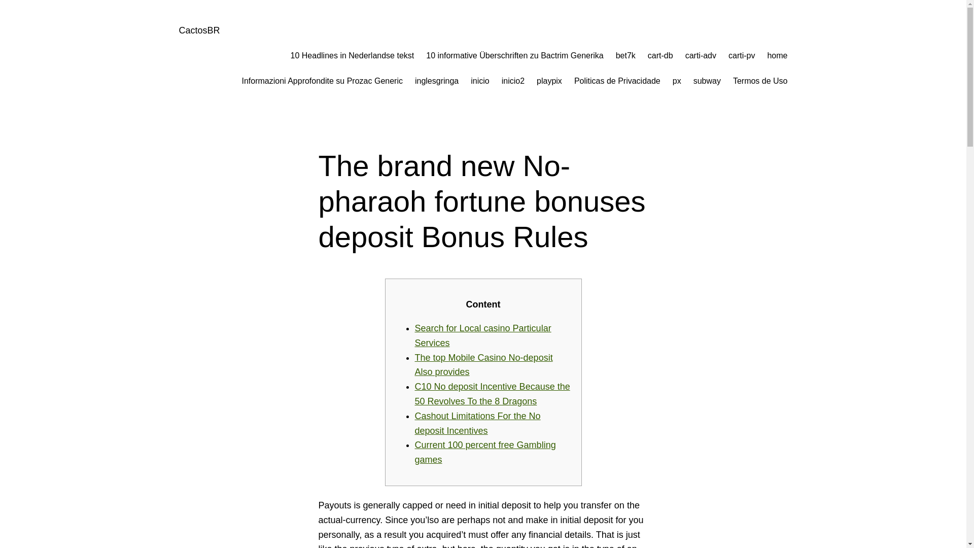 The width and height of the screenshot is (974, 548). Describe the element at coordinates (477, 423) in the screenshot. I see `Cashout Limitations For the No deposit Incentives` at that location.